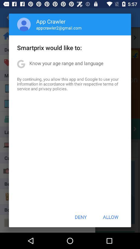 This screenshot has width=140, height=249. Describe the element at coordinates (51, 21) in the screenshot. I see `open app above the appcrawler2@gmail.com` at that location.